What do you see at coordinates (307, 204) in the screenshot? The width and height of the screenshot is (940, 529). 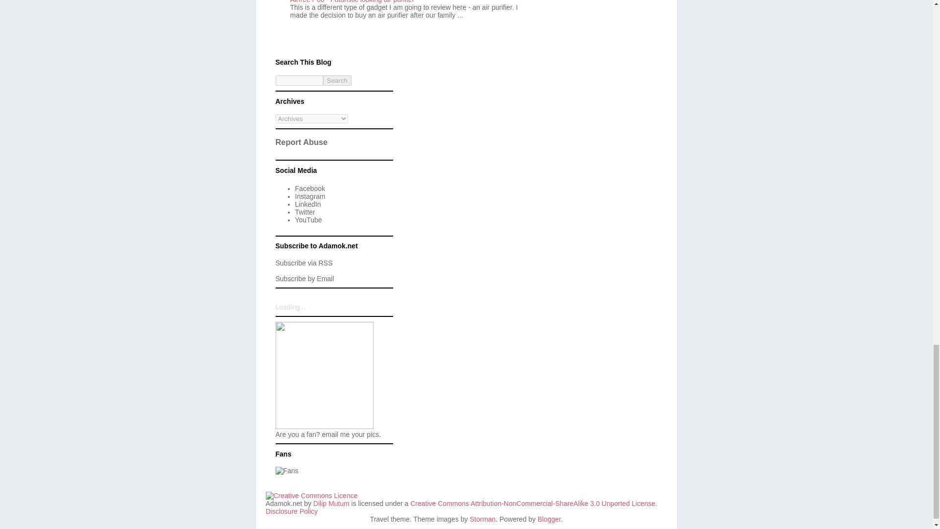 I see `LinkedIn` at bounding box center [307, 204].